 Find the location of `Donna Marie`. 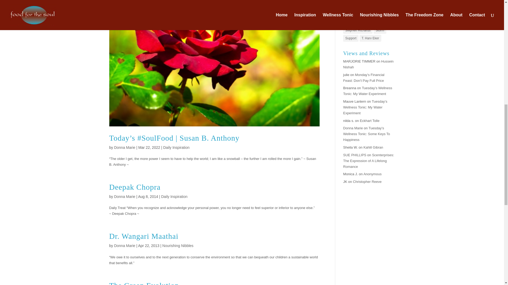

Donna Marie is located at coordinates (124, 147).